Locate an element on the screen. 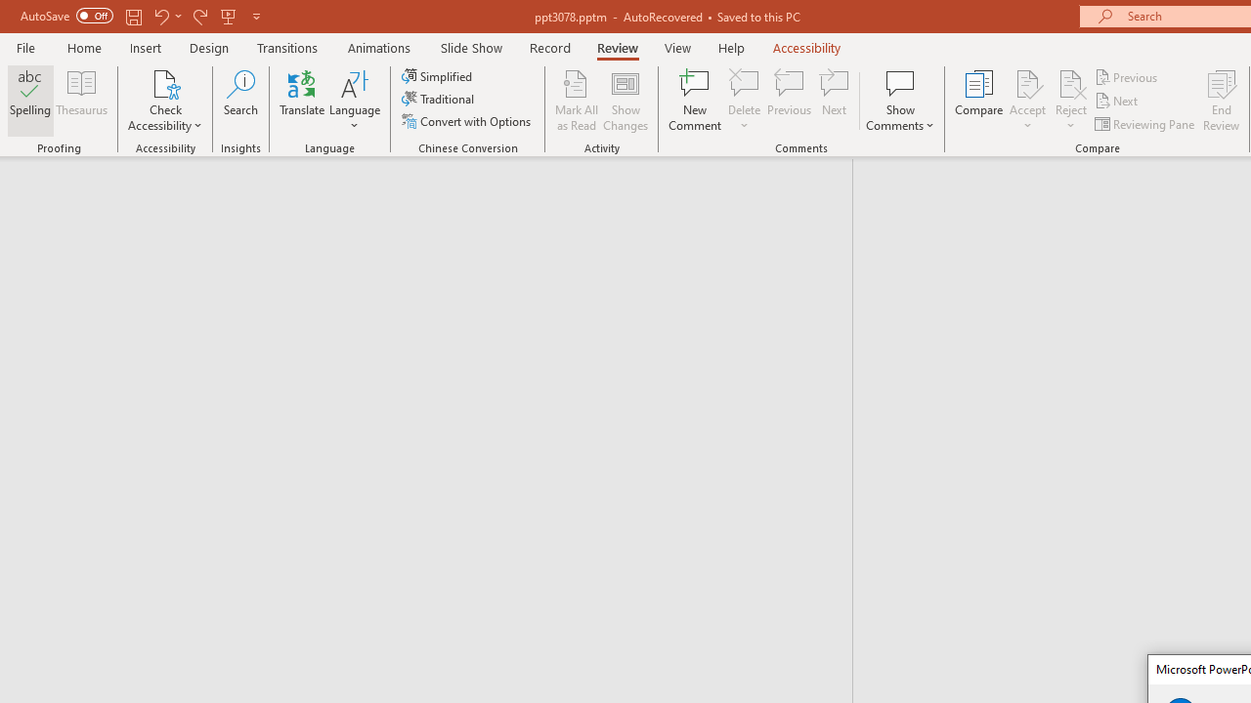  View is located at coordinates (677, 47).